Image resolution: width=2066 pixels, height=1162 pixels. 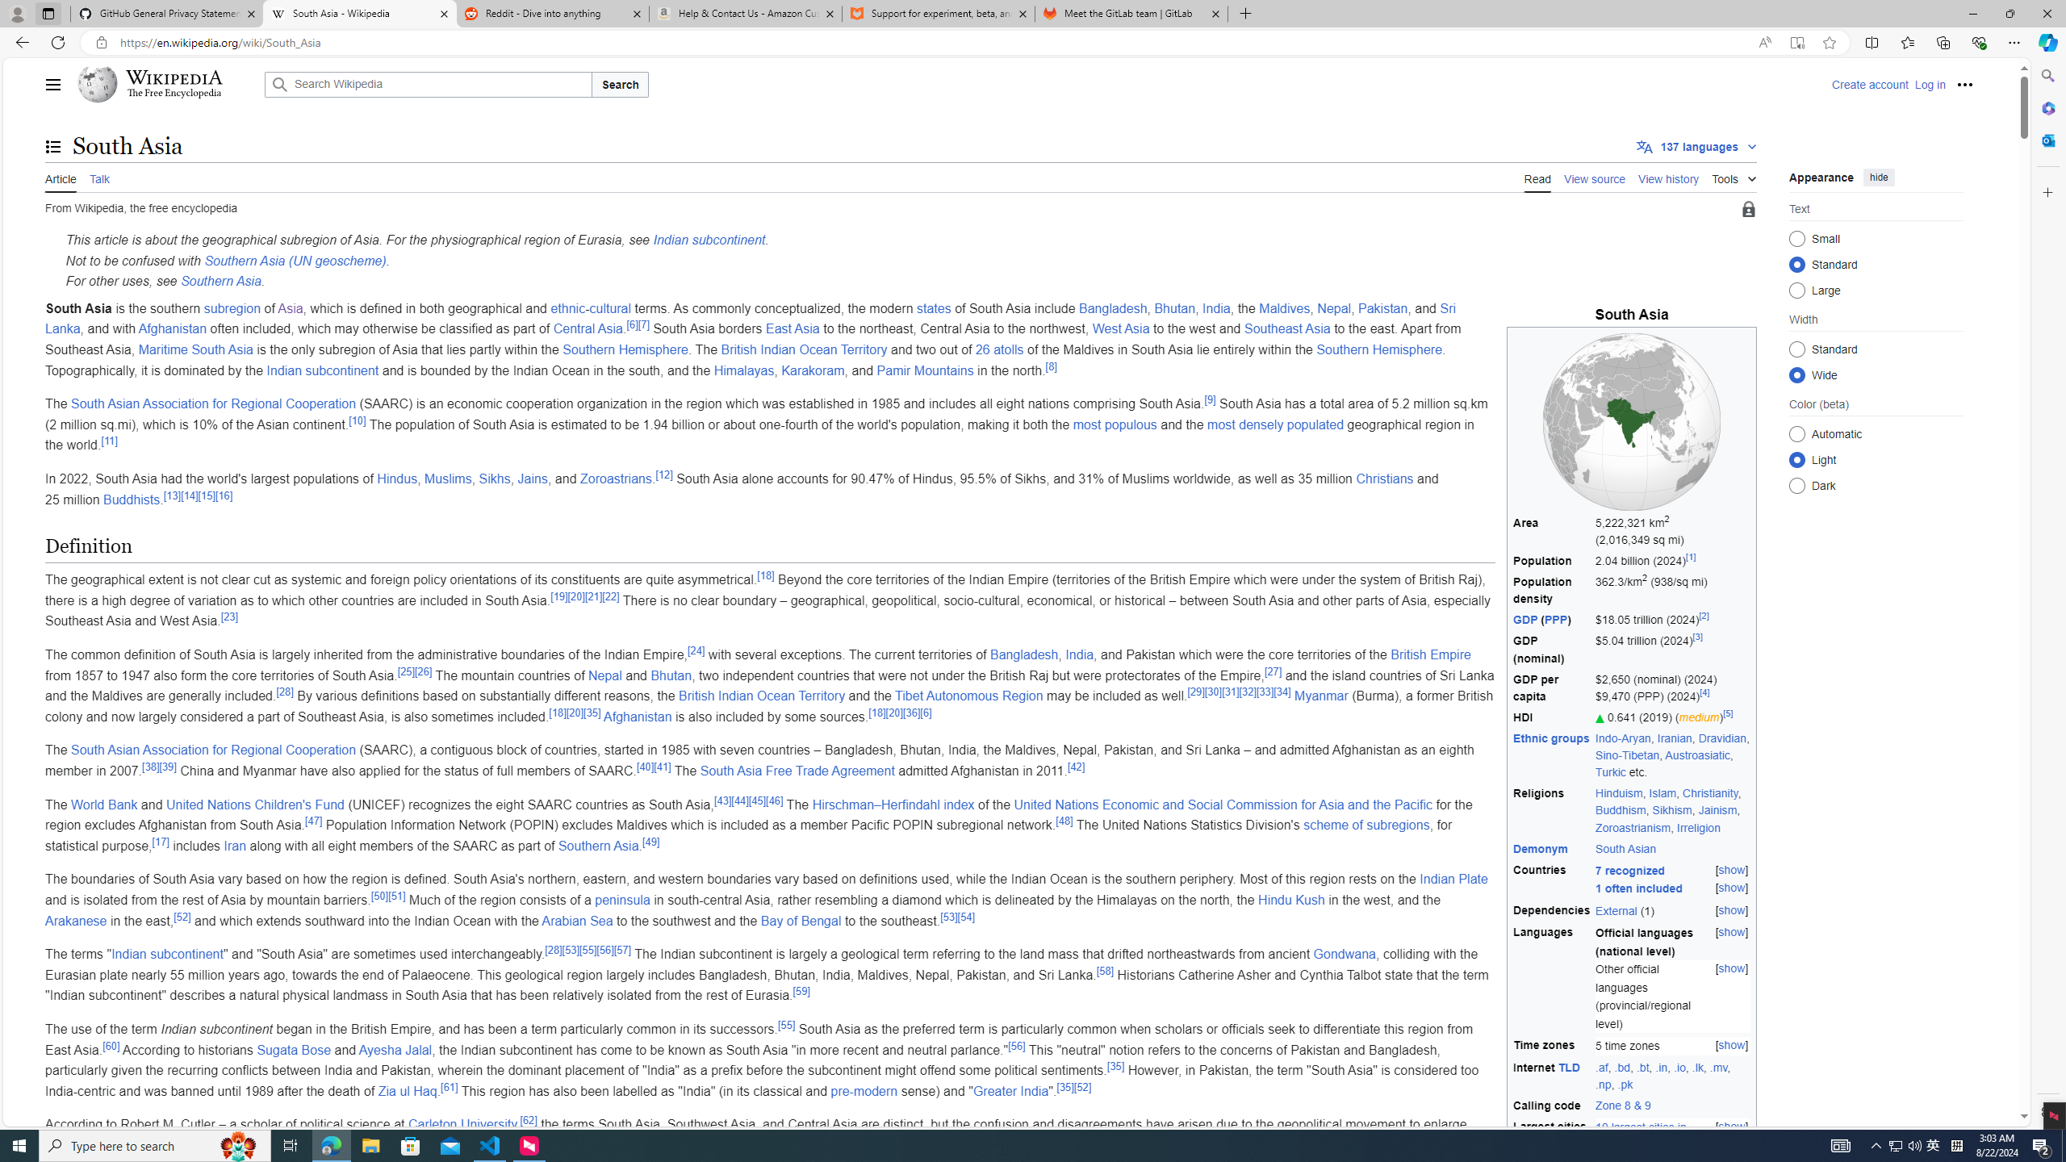 I want to click on GDP per capita, so click(x=1552, y=688).